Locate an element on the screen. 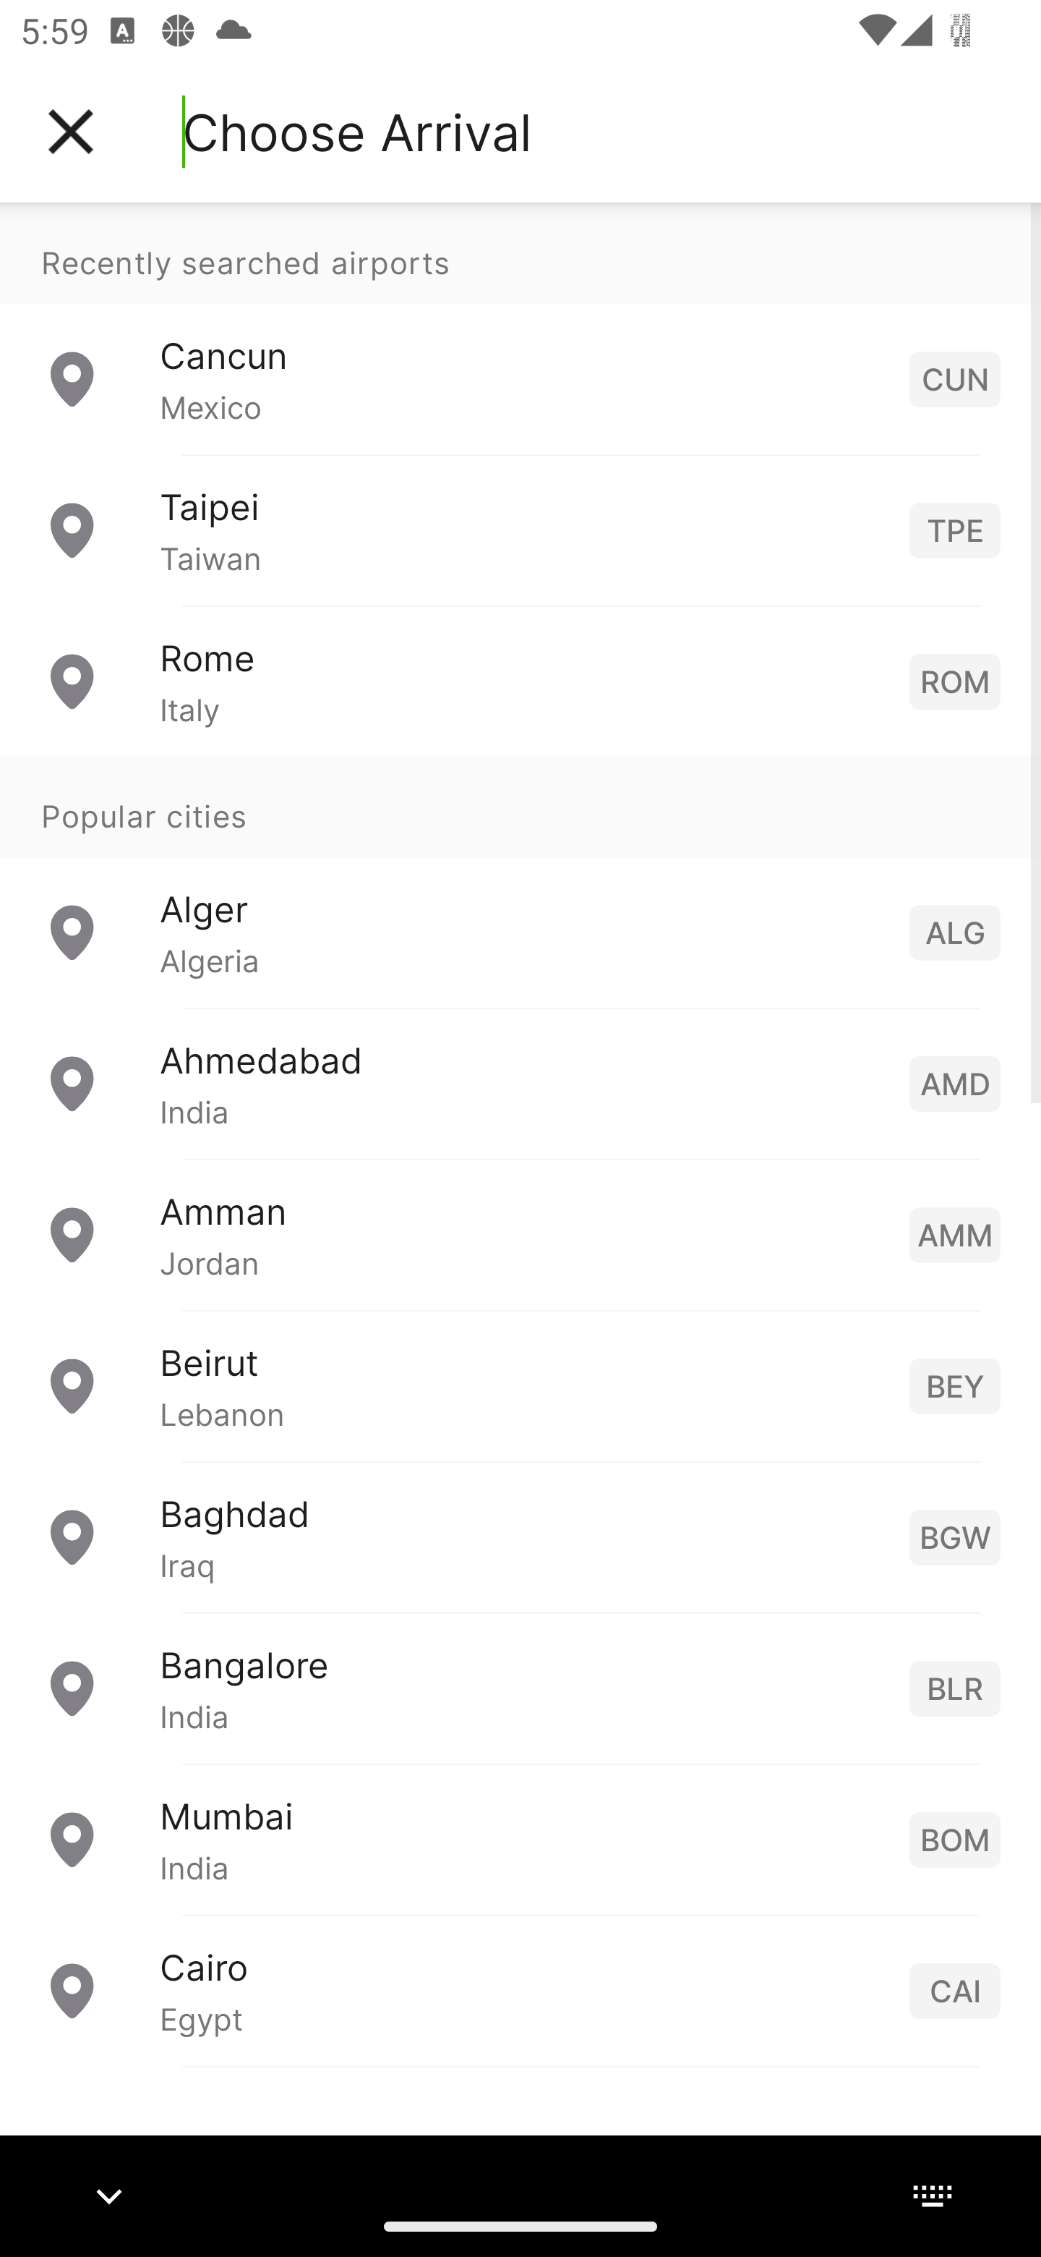 The image size is (1041, 2257). Ahmedabad India AMD is located at coordinates (520, 1082).